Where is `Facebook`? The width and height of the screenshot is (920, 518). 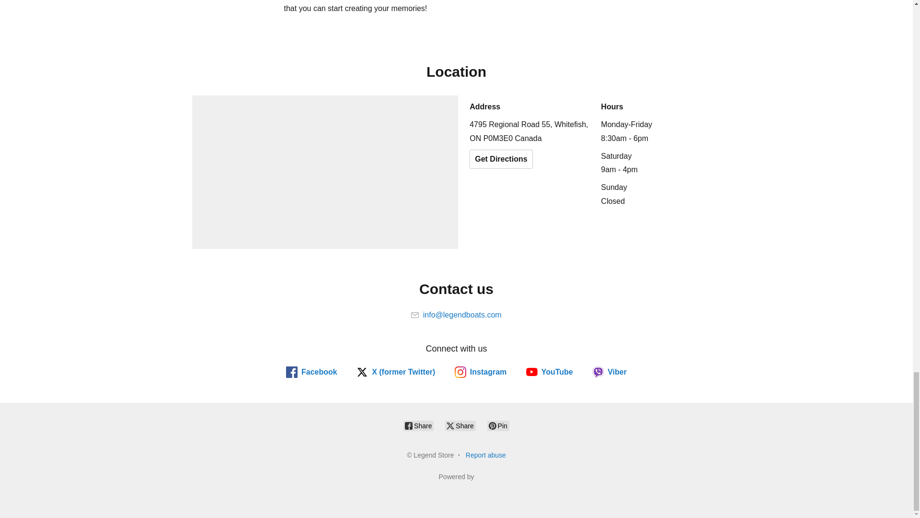
Facebook is located at coordinates (311, 372).